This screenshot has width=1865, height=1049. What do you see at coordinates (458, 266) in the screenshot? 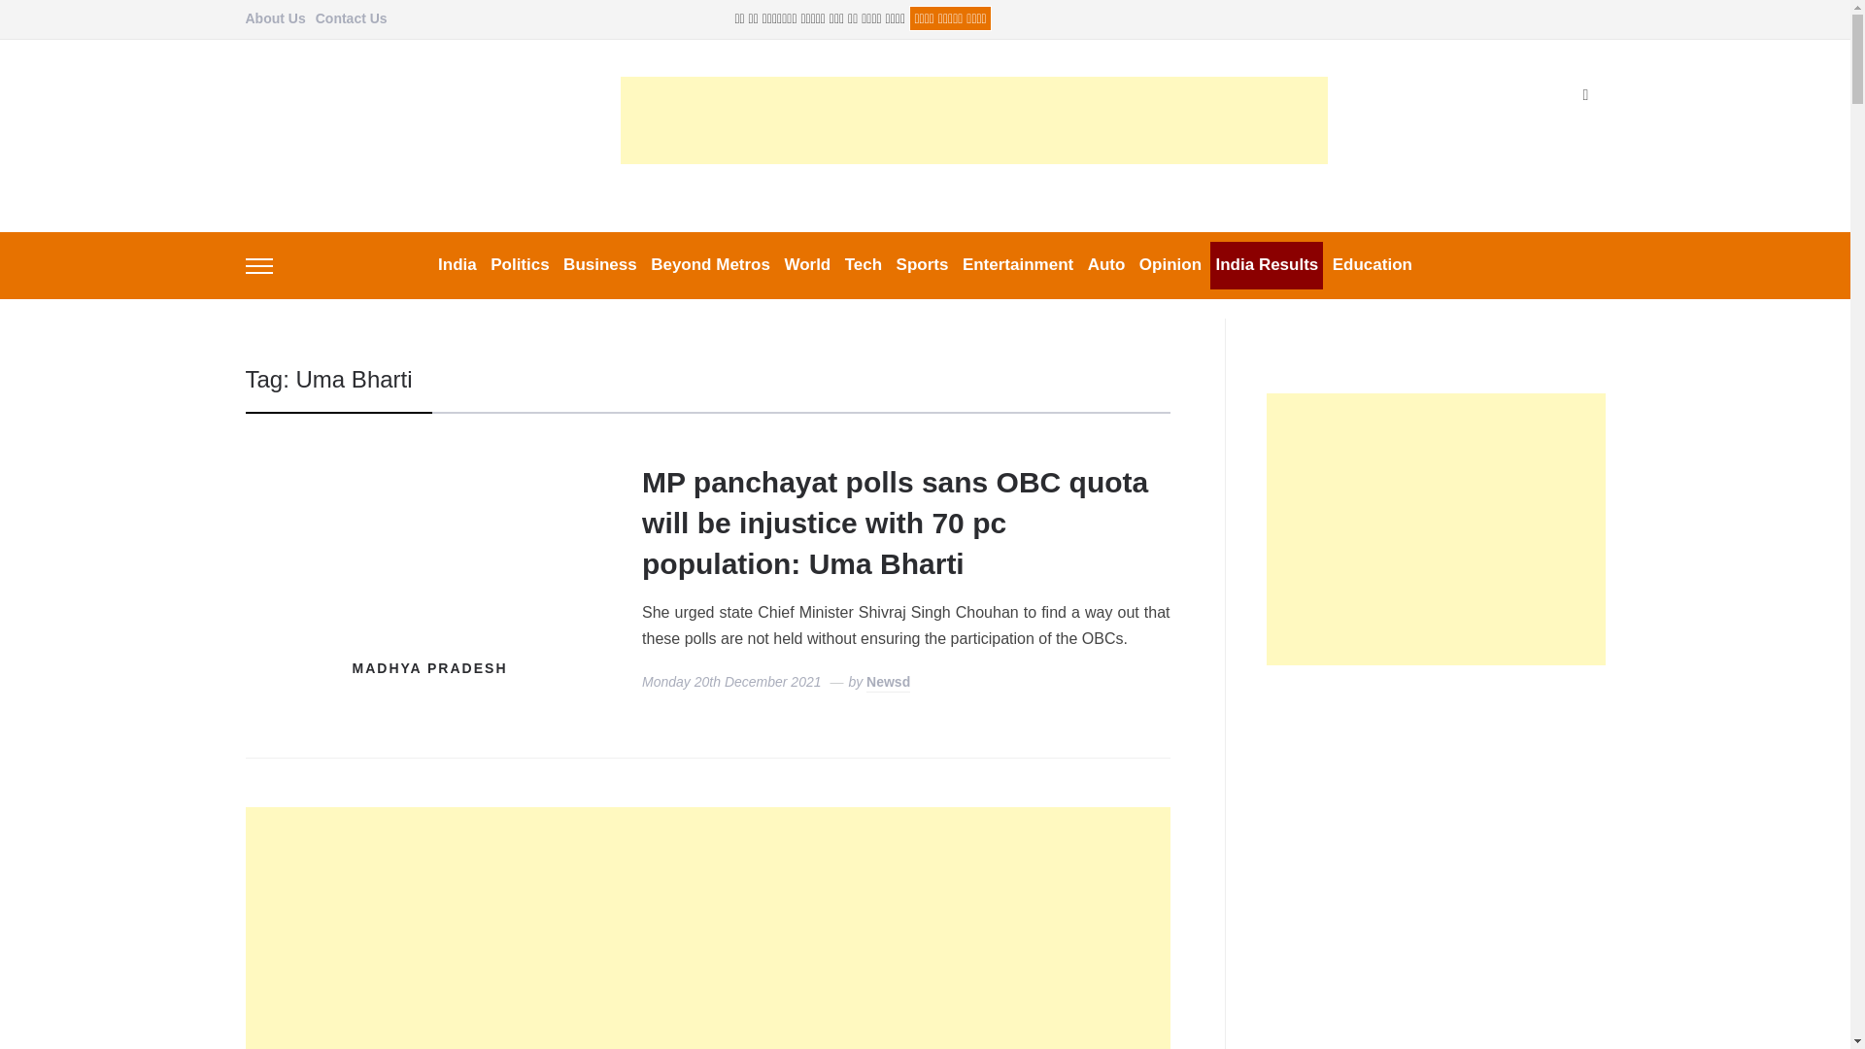
I see `India` at bounding box center [458, 266].